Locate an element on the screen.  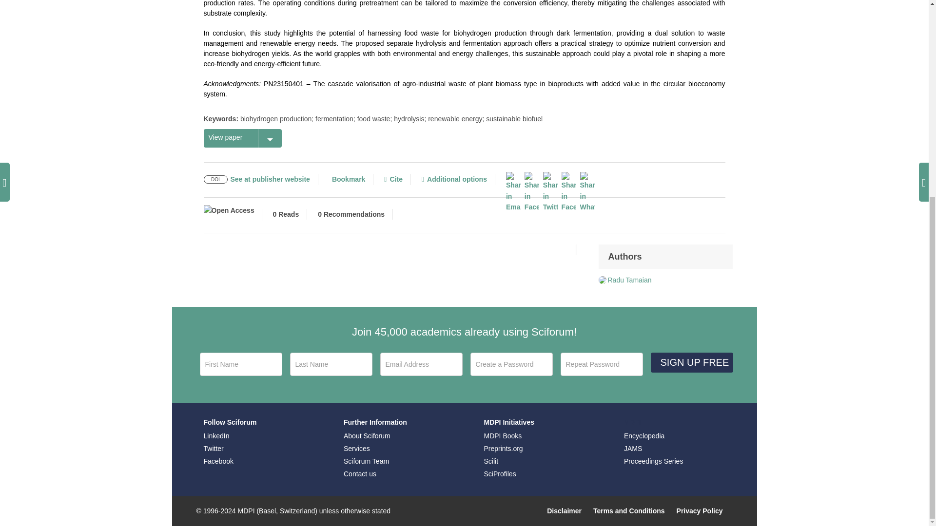
Confirm password is located at coordinates (602, 364).